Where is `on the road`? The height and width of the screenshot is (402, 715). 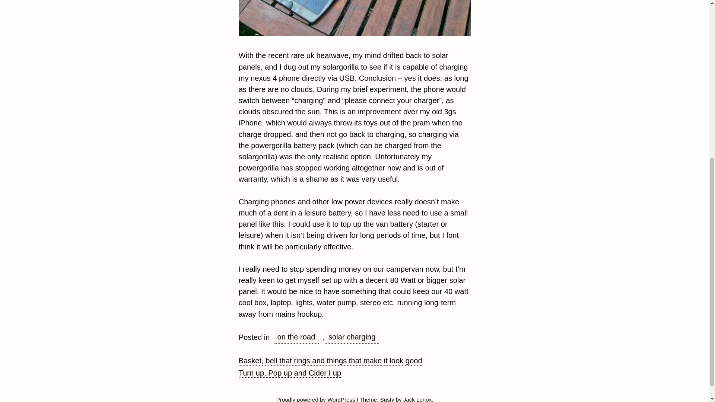
on the road is located at coordinates (296, 337).